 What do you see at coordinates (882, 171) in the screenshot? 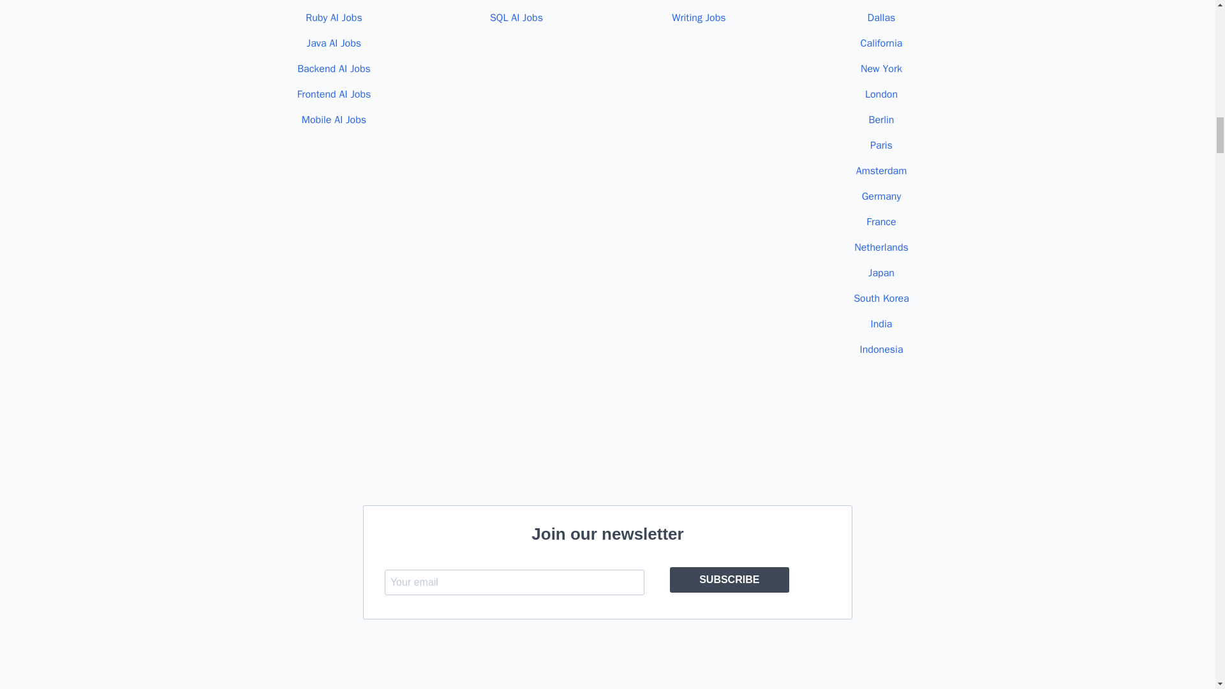
I see `Amsterdam` at bounding box center [882, 171].